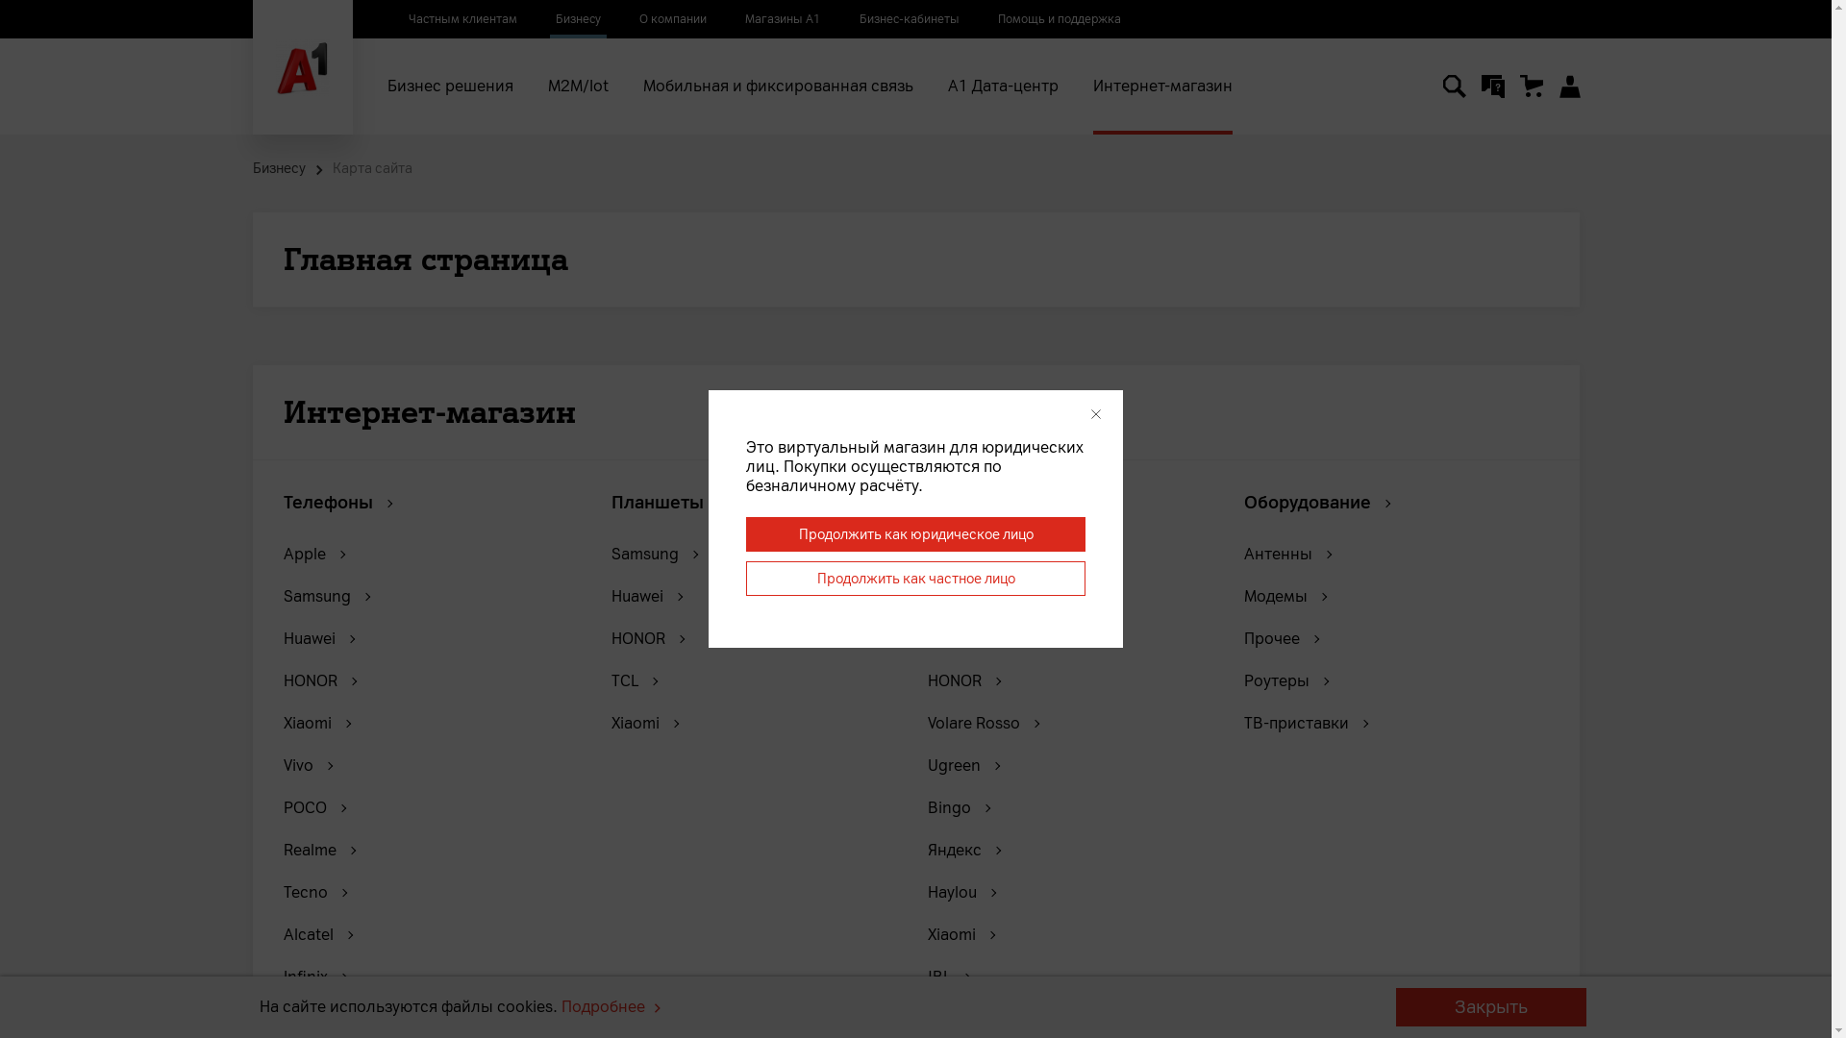 Image resolution: width=1846 pixels, height=1038 pixels. Describe the element at coordinates (302, 67) in the screenshot. I see `A1` at that location.